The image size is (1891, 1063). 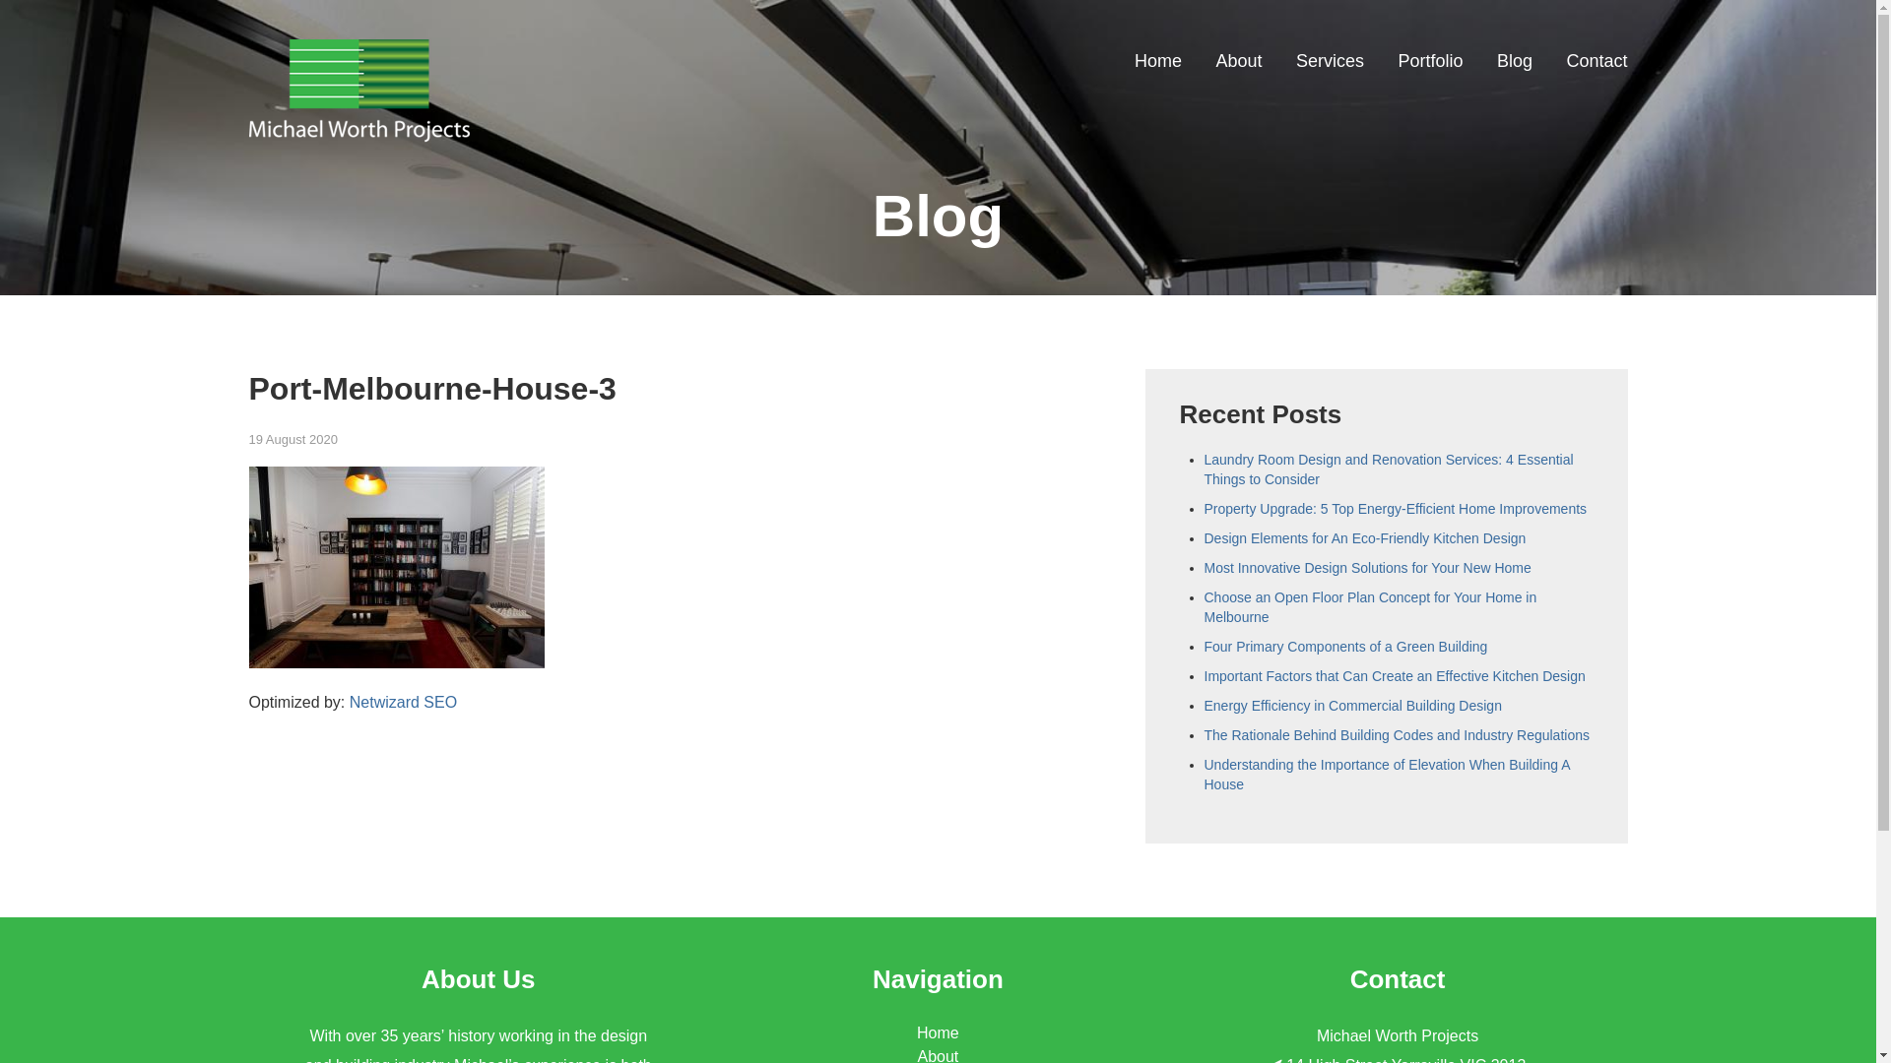 What do you see at coordinates (1345, 647) in the screenshot?
I see `Four Primary Components of a Green Building` at bounding box center [1345, 647].